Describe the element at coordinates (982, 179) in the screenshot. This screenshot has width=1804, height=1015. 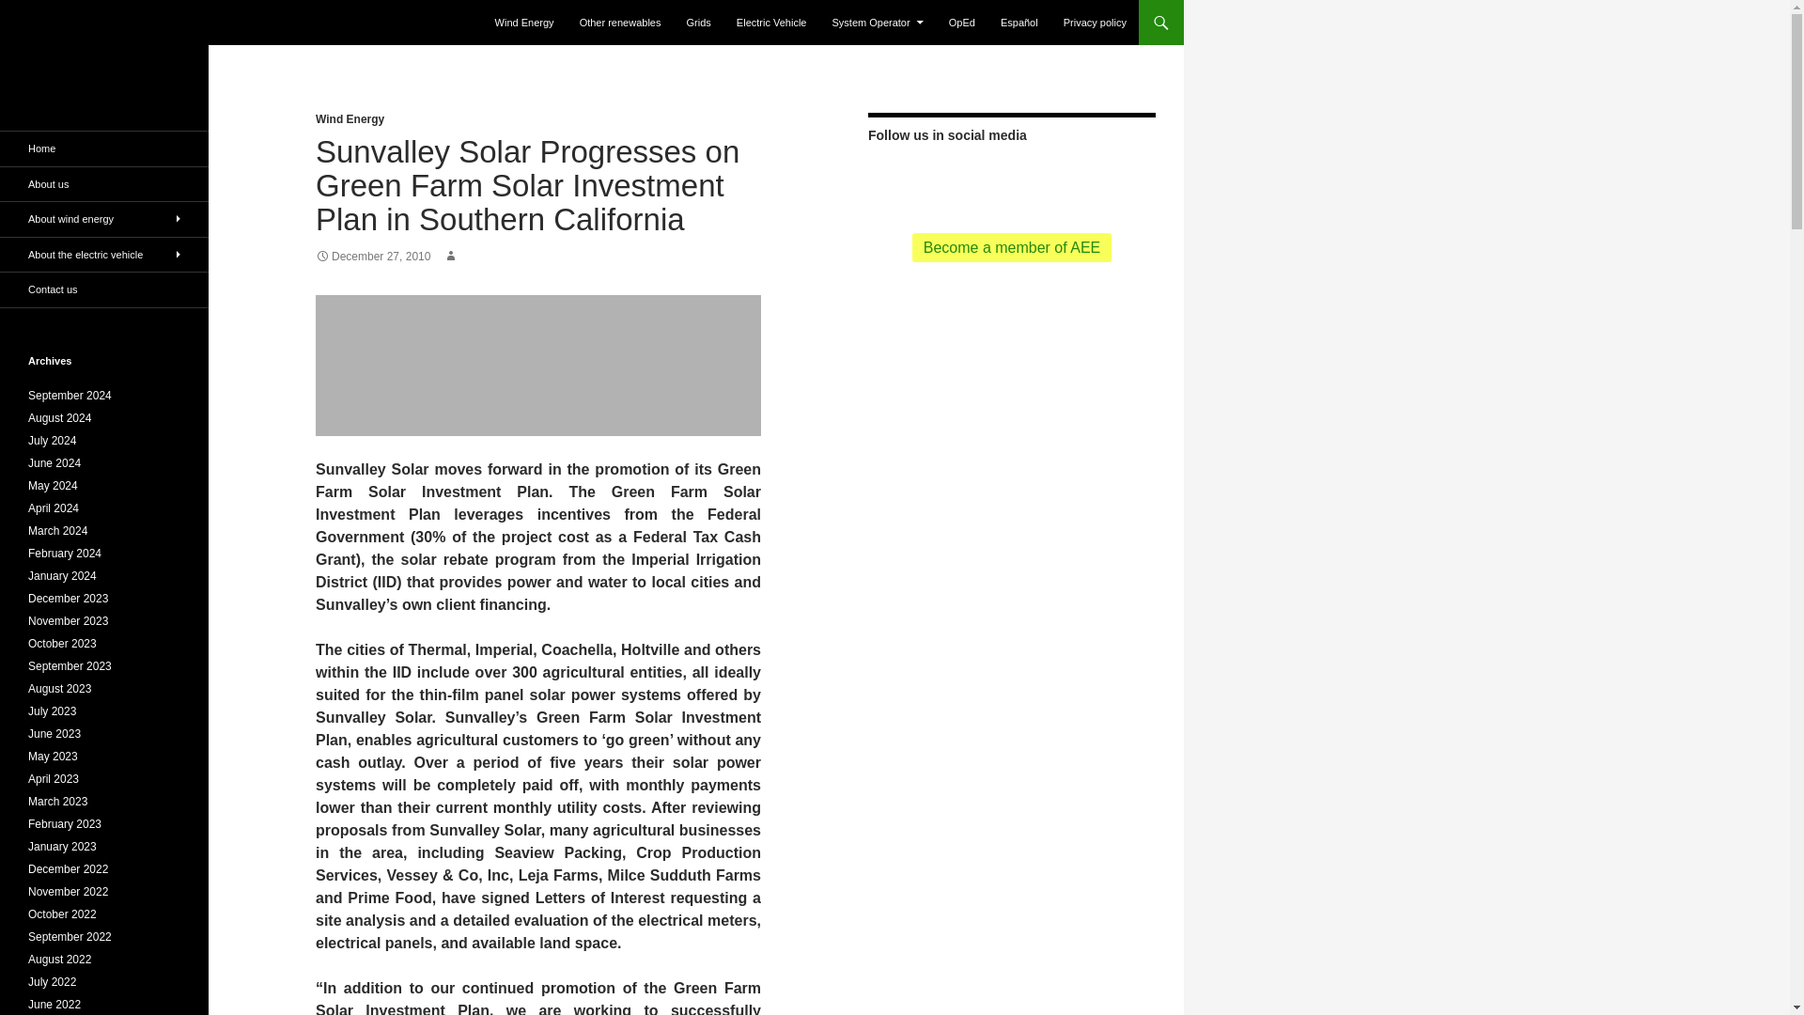
I see `youtube` at that location.